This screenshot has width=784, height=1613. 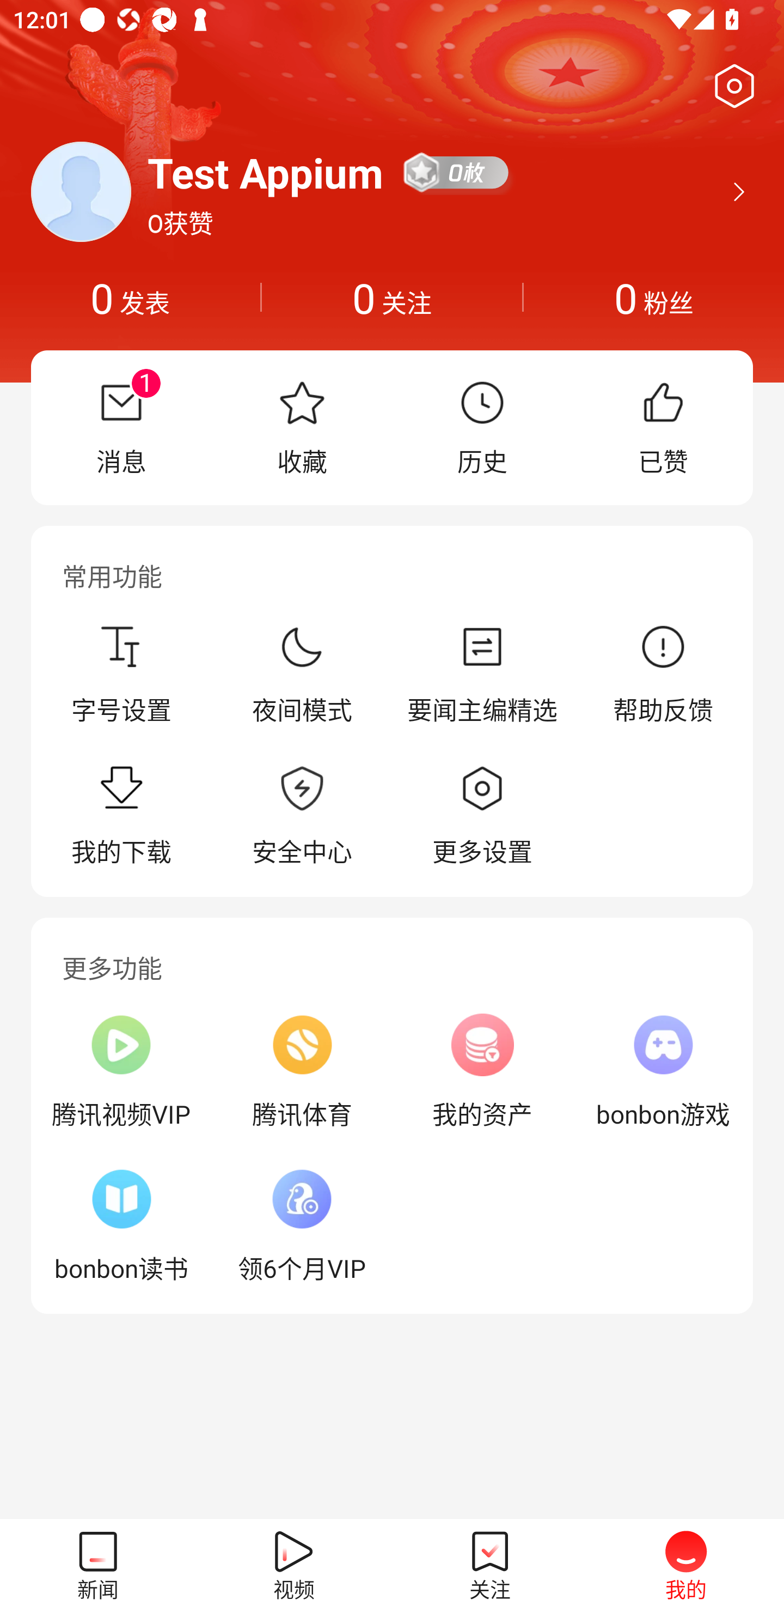 What do you see at coordinates (130, 298) in the screenshot?
I see `0发表，可点击` at bounding box center [130, 298].